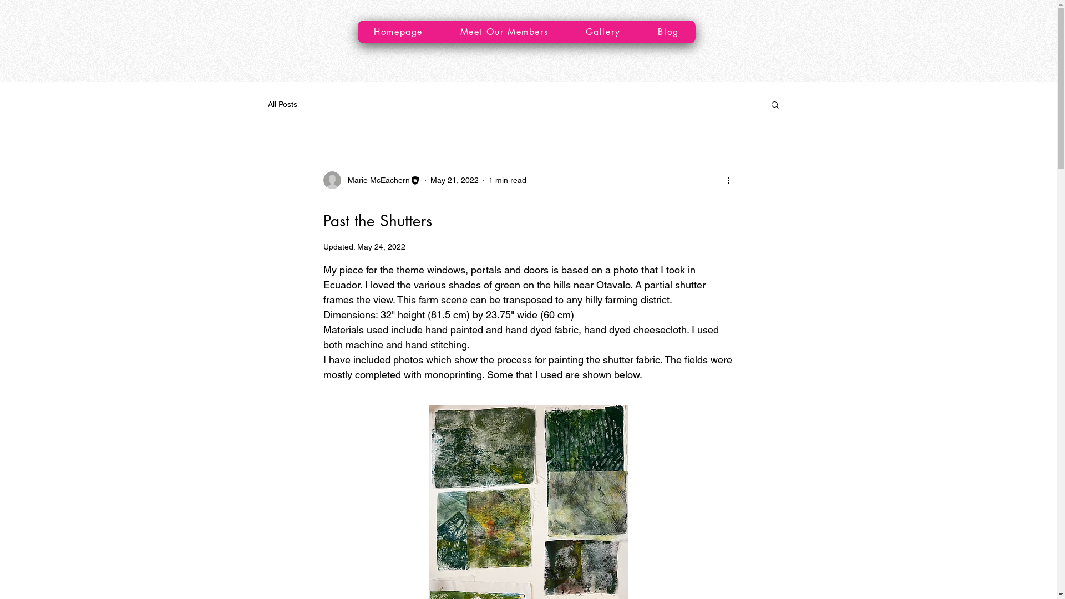  I want to click on All Posts, so click(282, 104).